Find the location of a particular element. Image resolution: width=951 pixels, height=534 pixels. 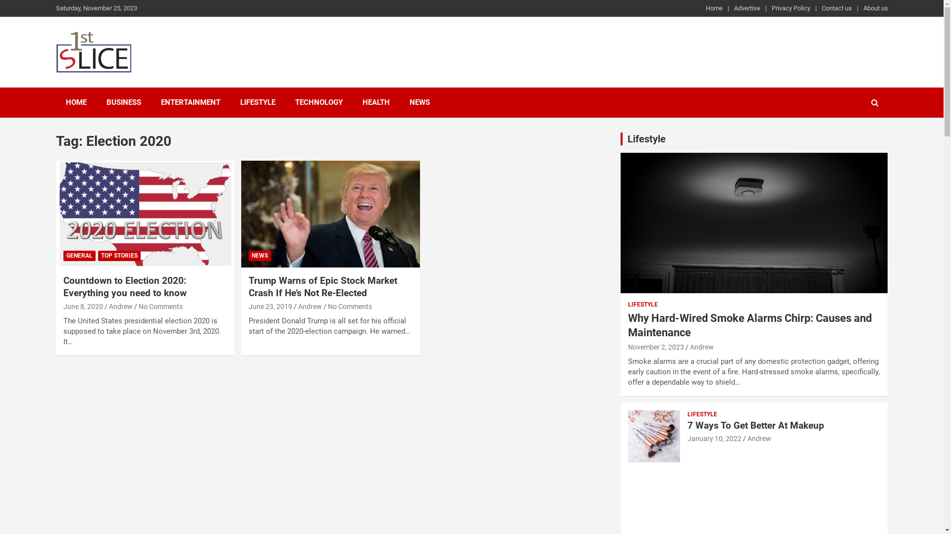

NEWS is located at coordinates (419, 103).